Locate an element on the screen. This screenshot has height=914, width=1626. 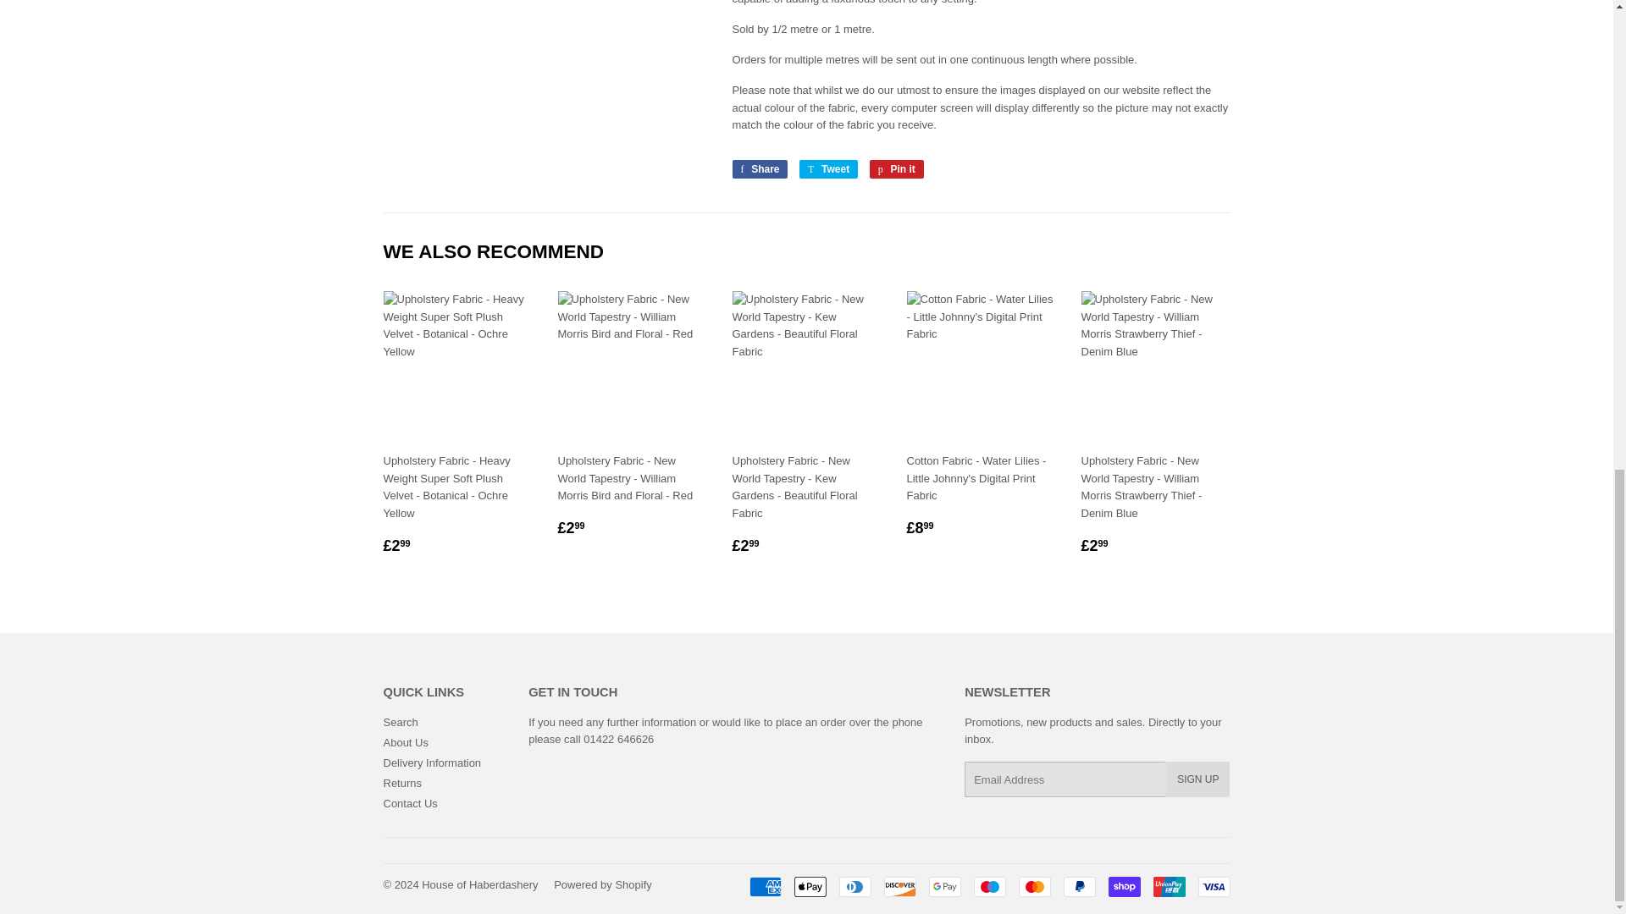
Visa is located at coordinates (1213, 886).